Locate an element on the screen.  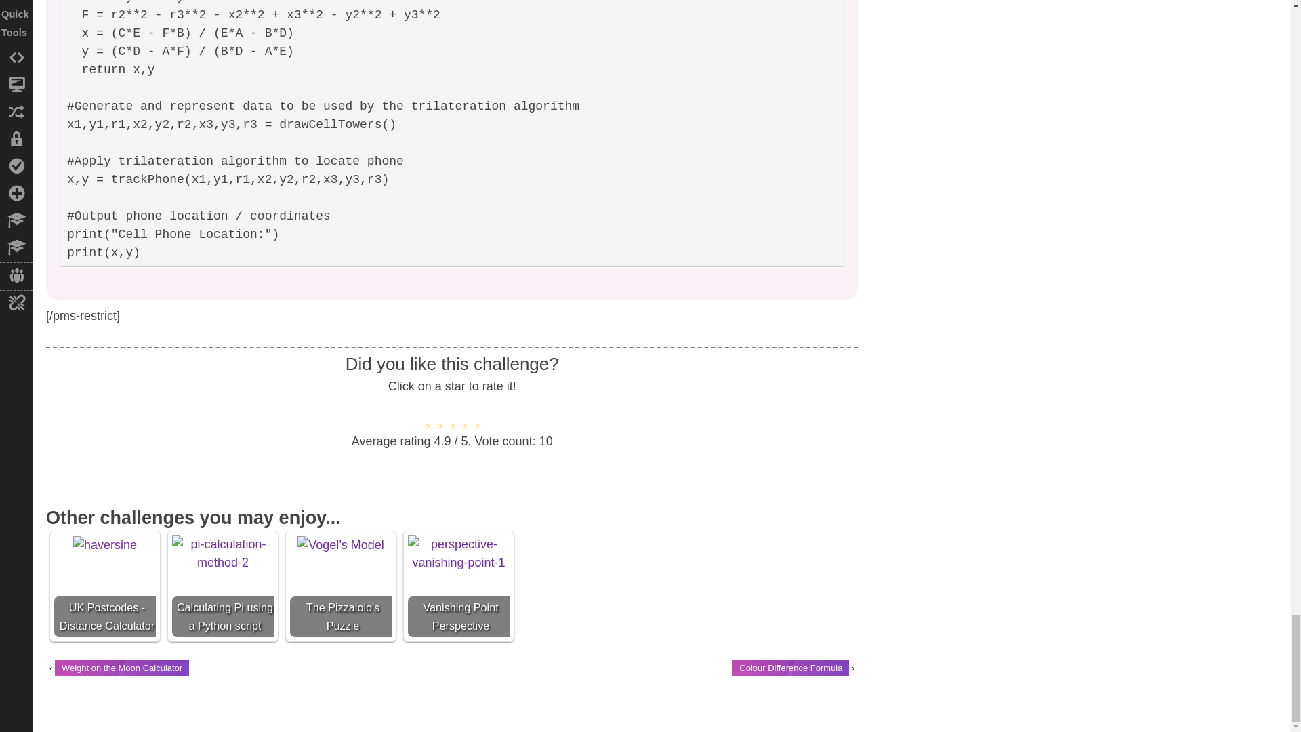
The Pizzaiolo's Puzzle is located at coordinates (340, 545).